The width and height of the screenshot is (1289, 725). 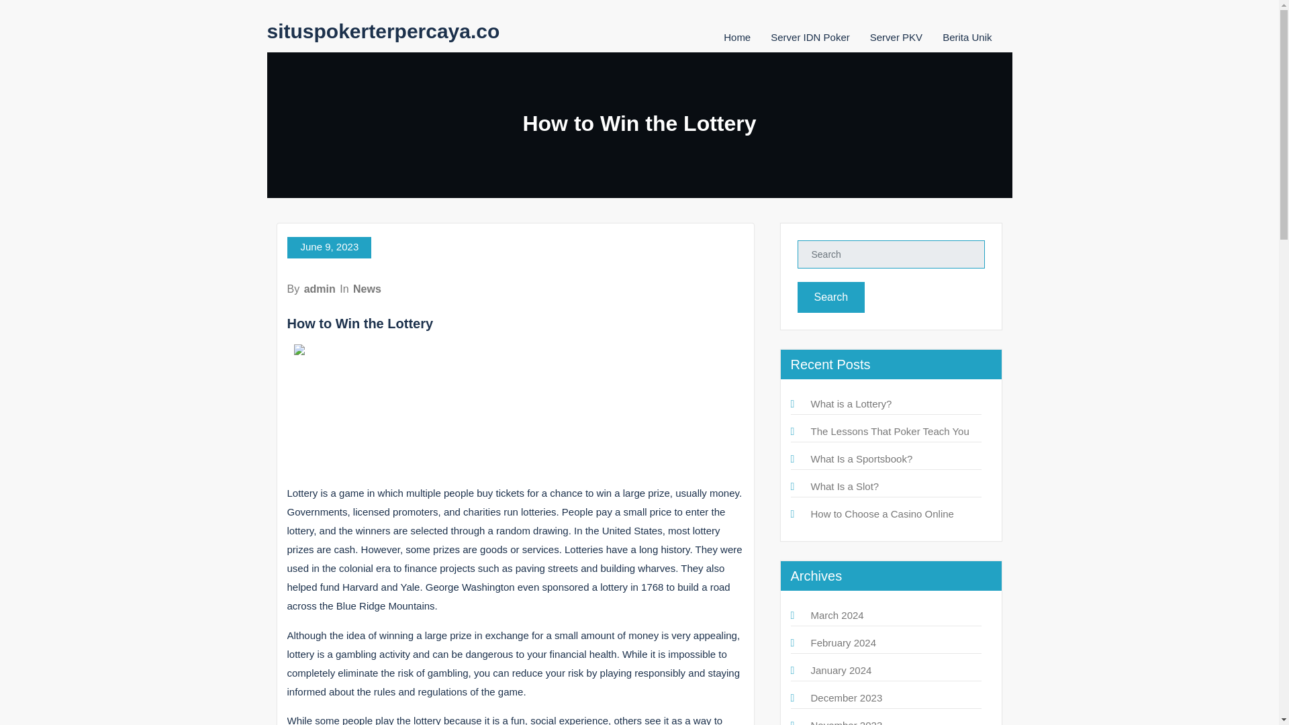 What do you see at coordinates (882, 514) in the screenshot?
I see `How to Choose a Casino Online` at bounding box center [882, 514].